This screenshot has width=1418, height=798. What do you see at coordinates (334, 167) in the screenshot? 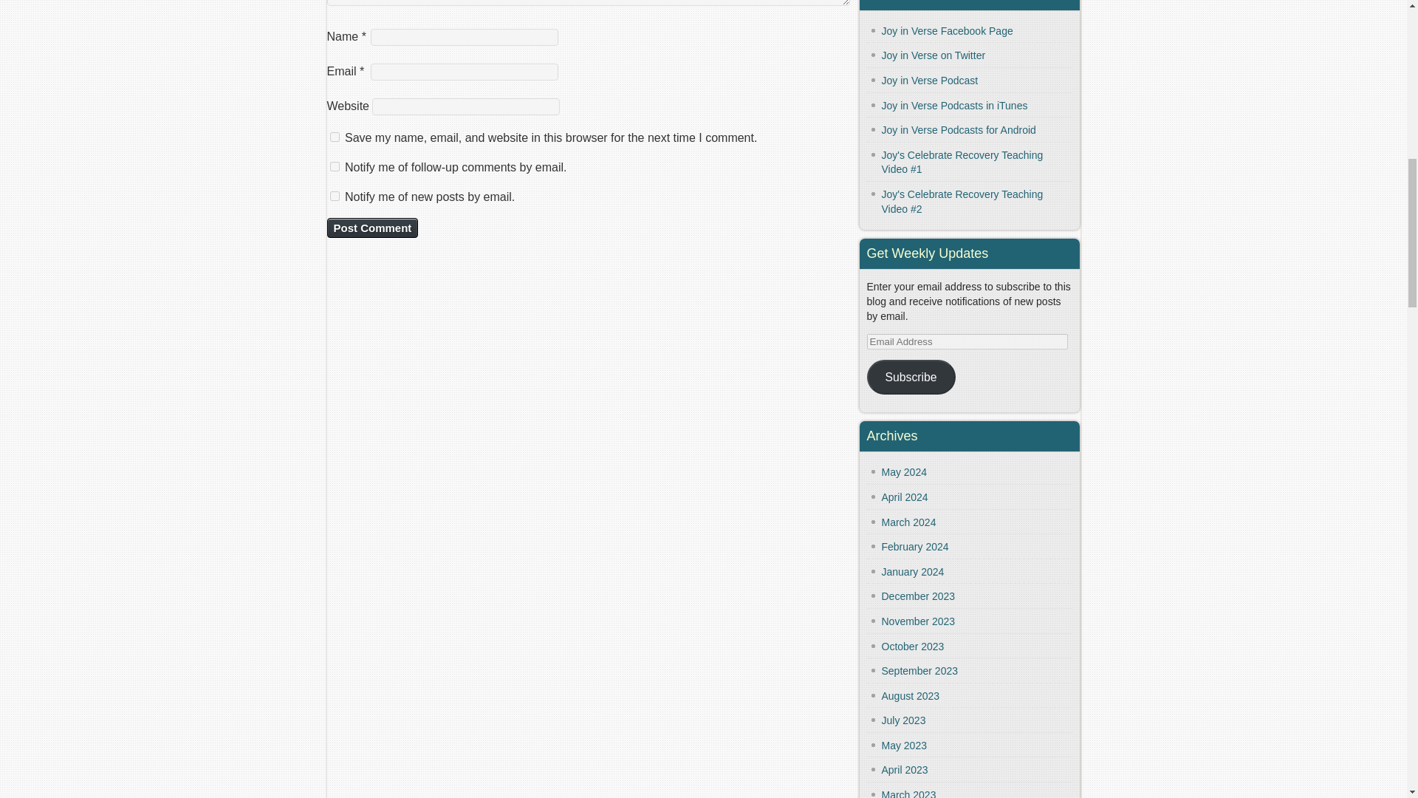
I see `subscribe` at bounding box center [334, 167].